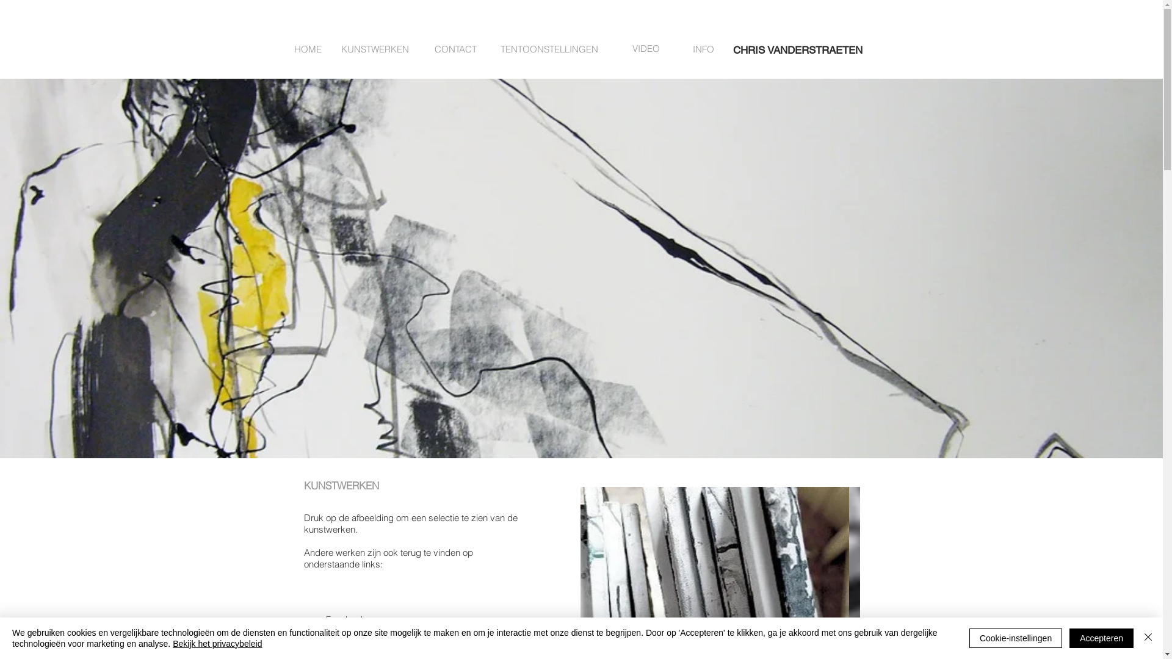 The width and height of the screenshot is (1172, 659). I want to click on VIDEO, so click(646, 49).